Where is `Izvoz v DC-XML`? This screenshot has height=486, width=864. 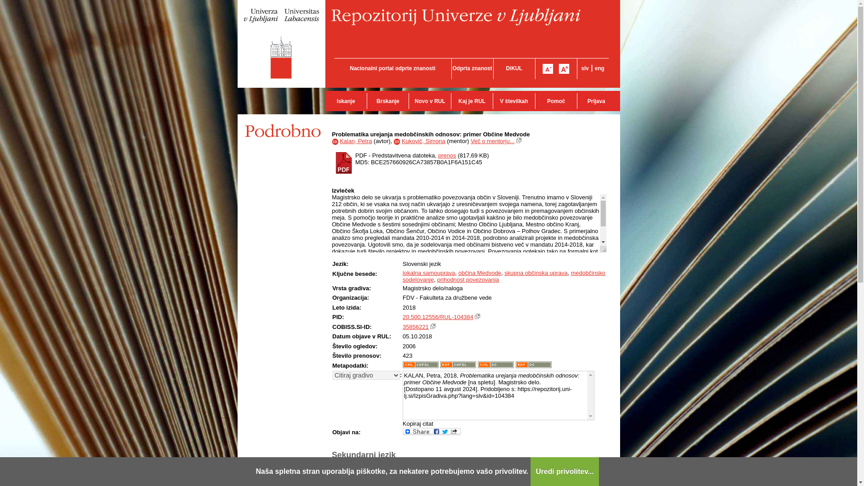
Izvoz v DC-XML is located at coordinates (496, 364).